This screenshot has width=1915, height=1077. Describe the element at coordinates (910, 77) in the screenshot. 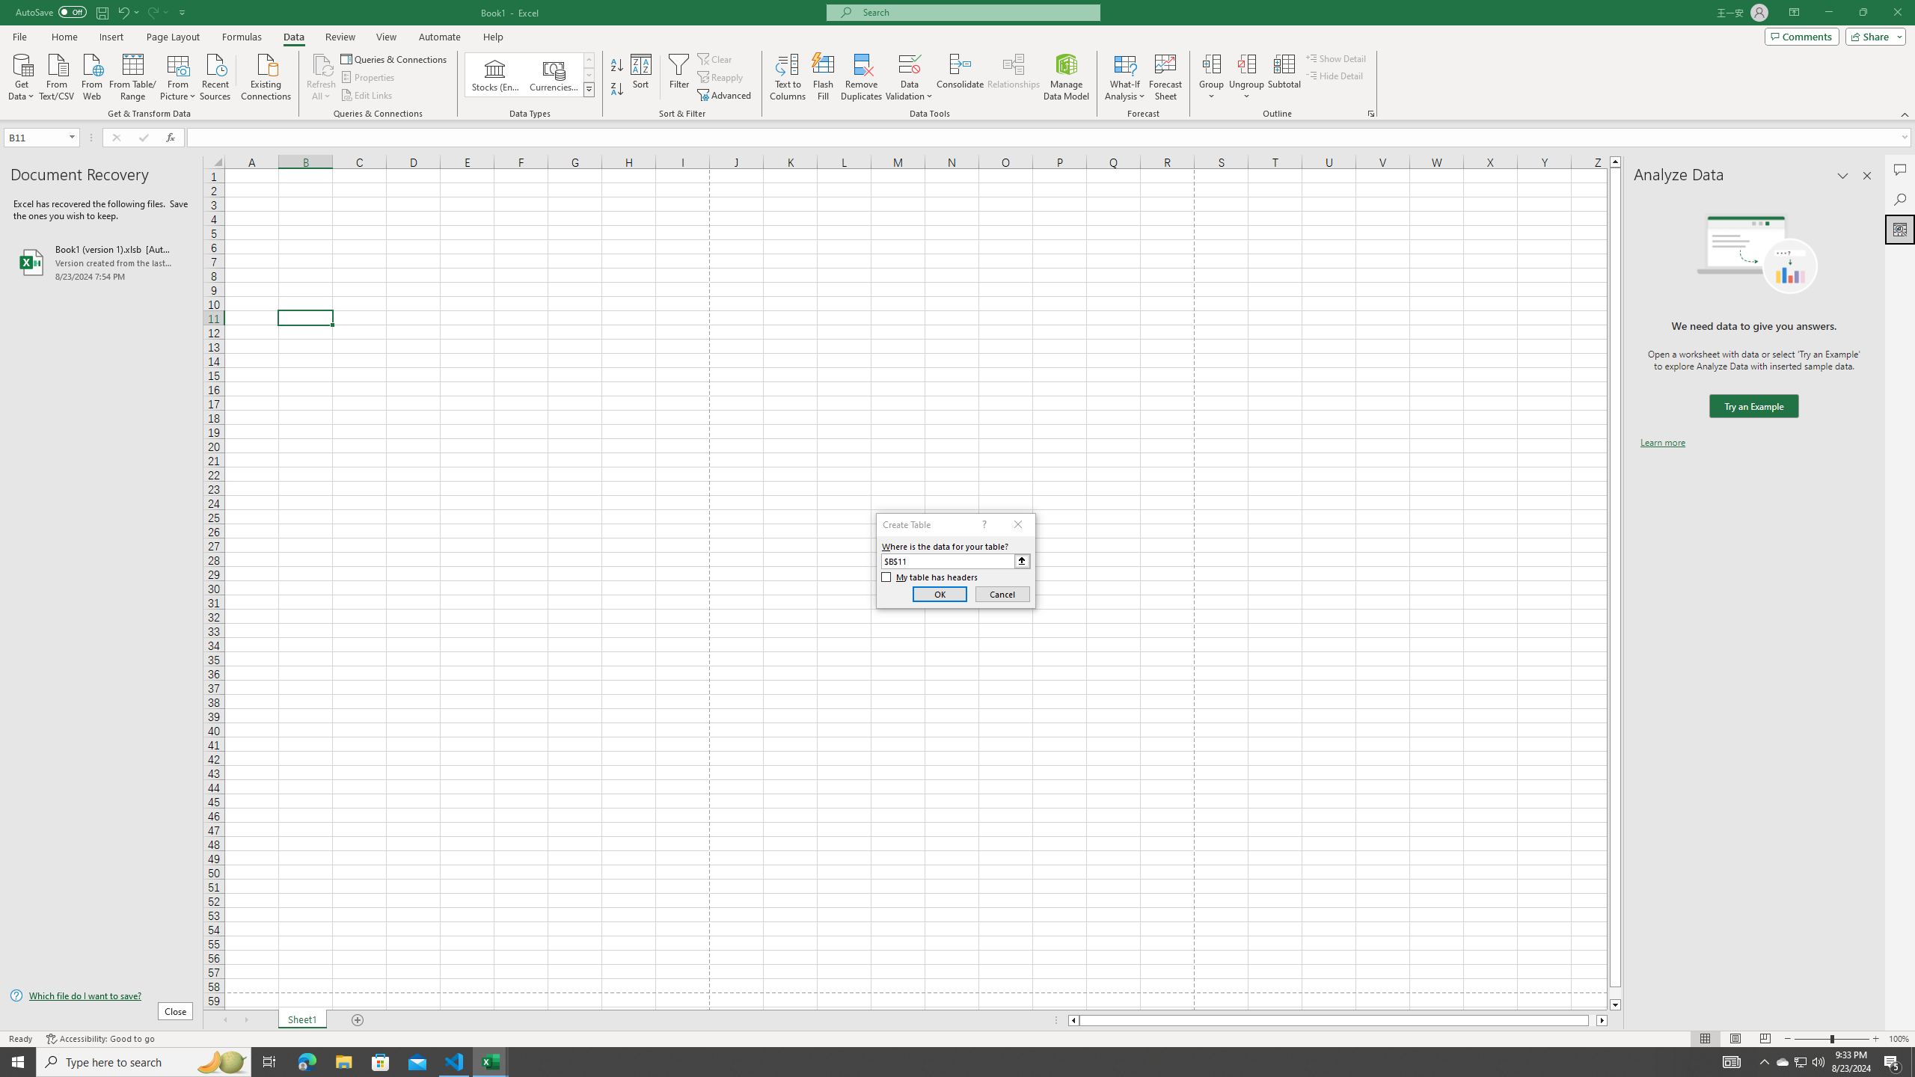

I see `Data Validation...` at that location.